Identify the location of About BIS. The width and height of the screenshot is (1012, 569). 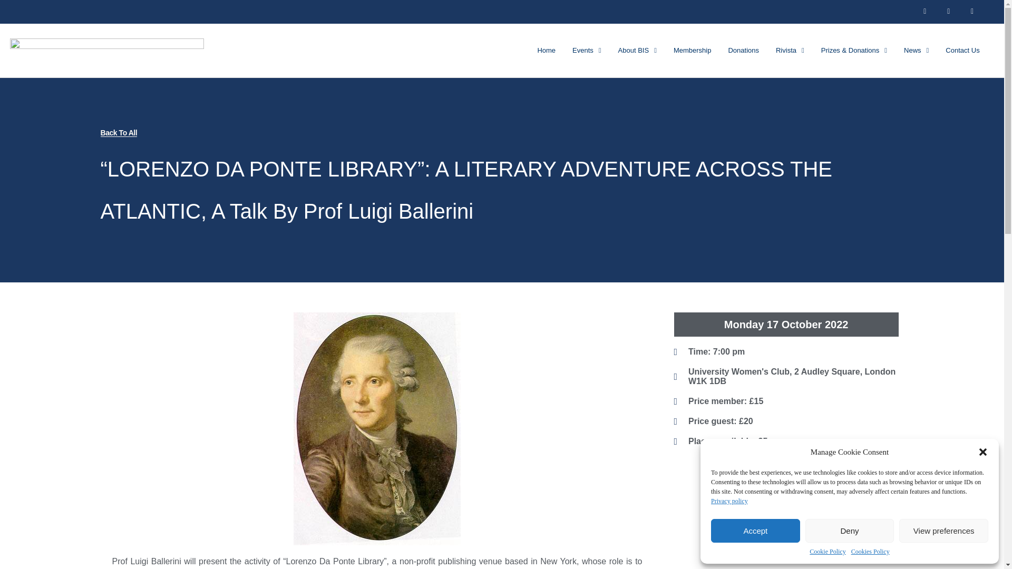
(637, 51).